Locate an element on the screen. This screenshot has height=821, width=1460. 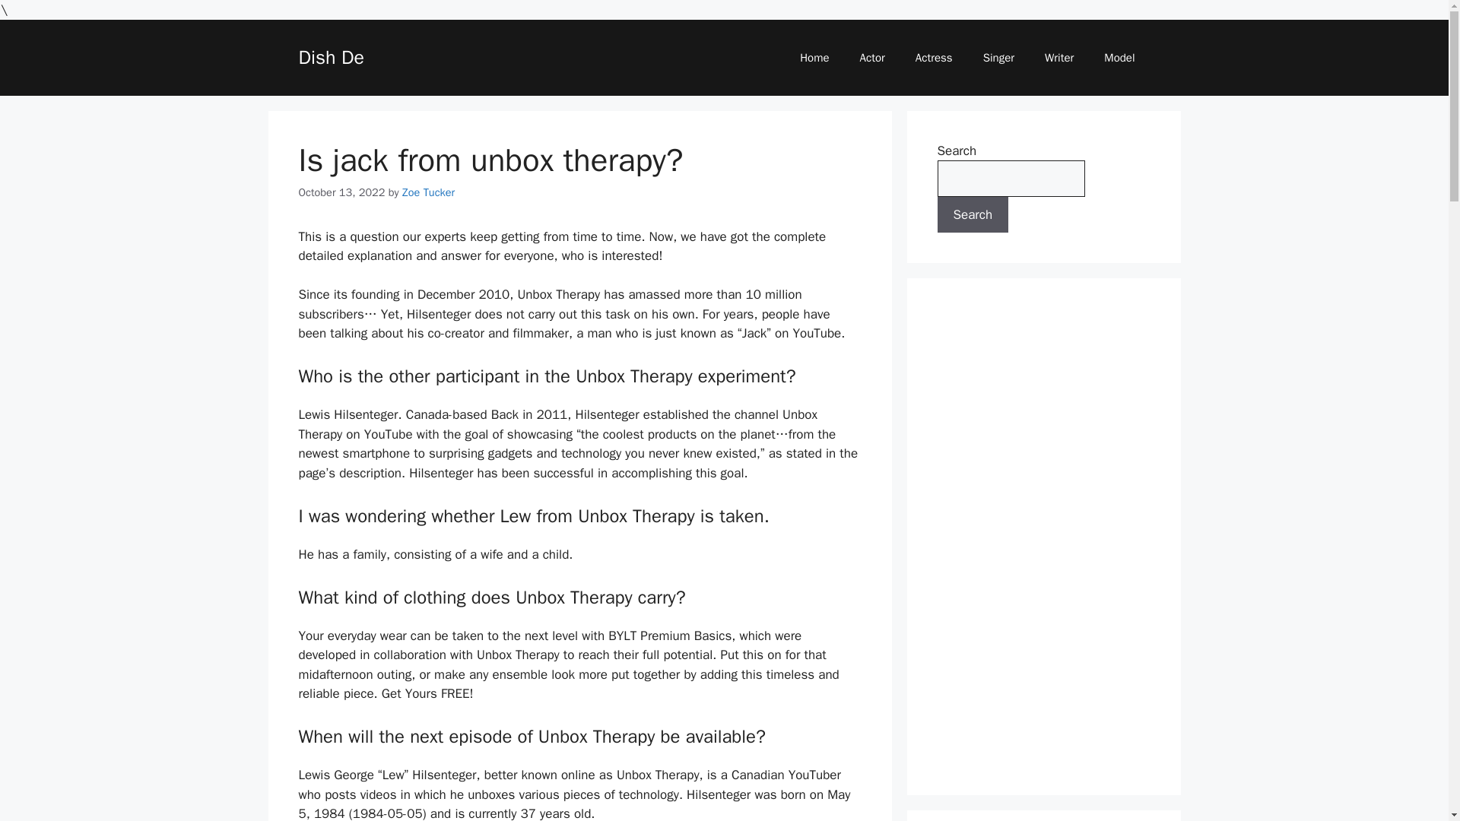
Home is located at coordinates (814, 58).